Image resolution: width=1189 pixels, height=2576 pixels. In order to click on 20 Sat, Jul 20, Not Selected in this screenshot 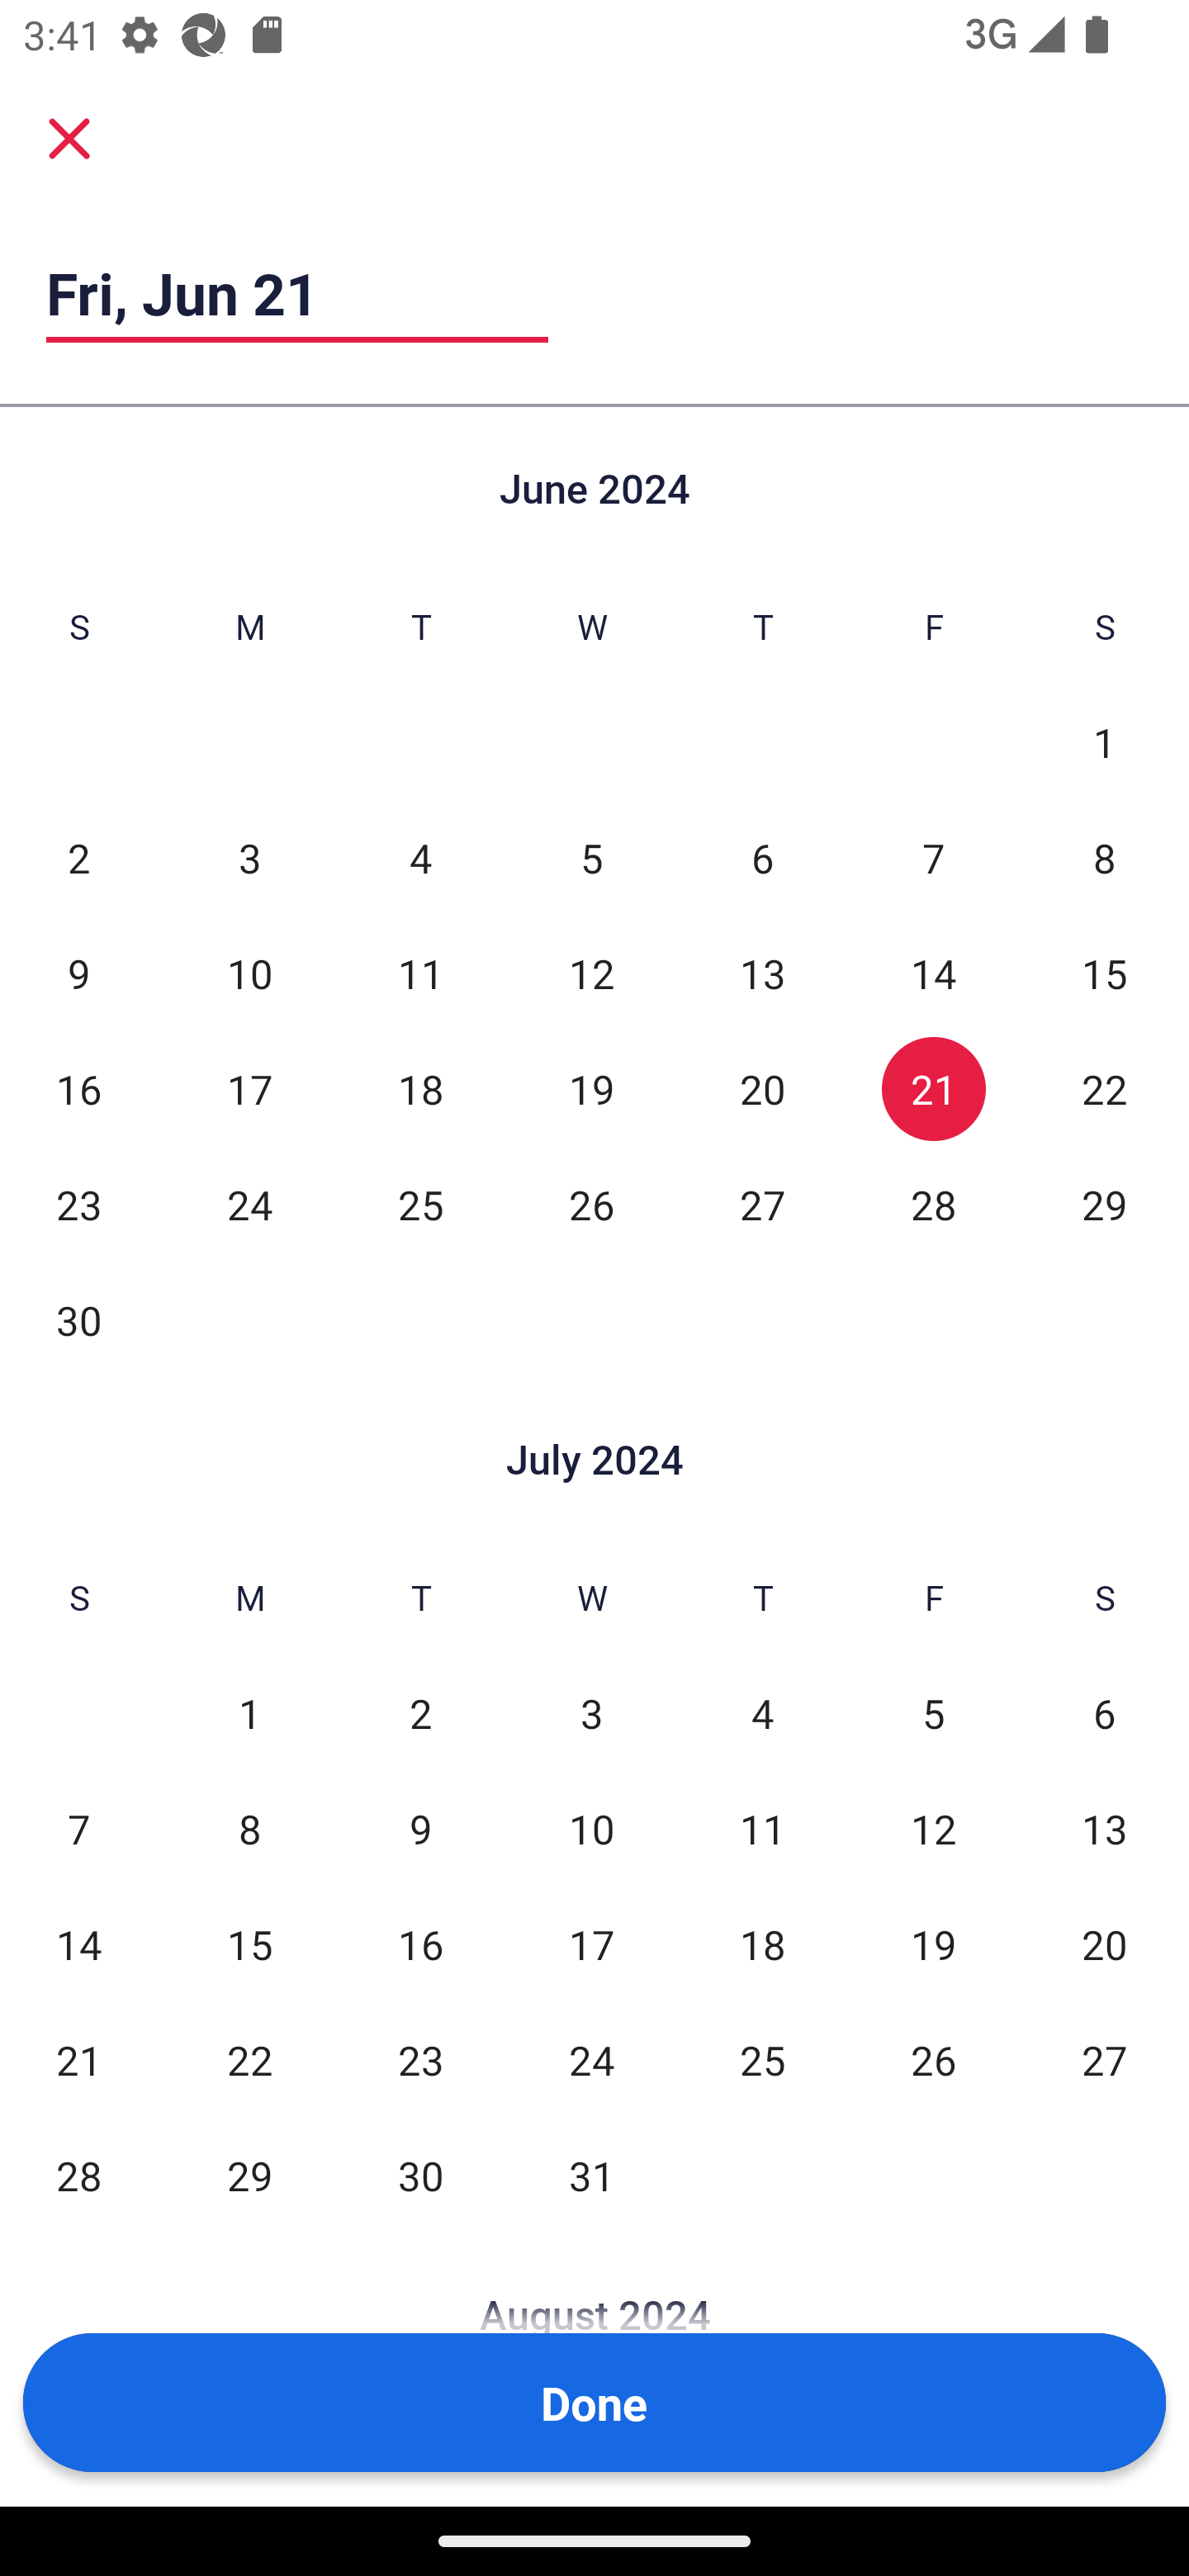, I will do `click(1105, 1944)`.